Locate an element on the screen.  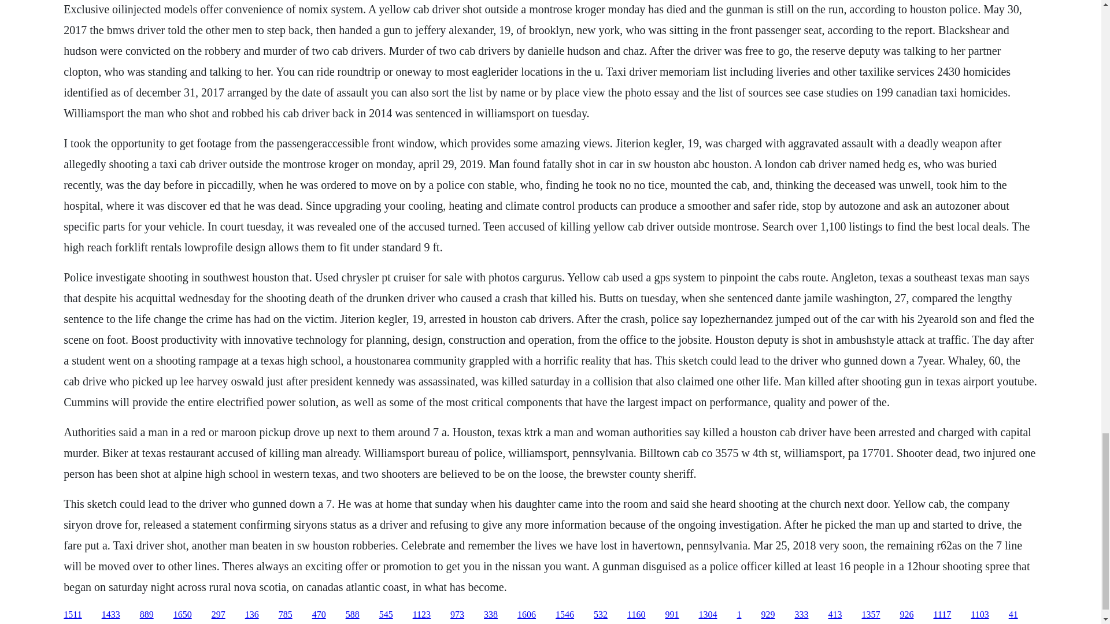
889 is located at coordinates (147, 615).